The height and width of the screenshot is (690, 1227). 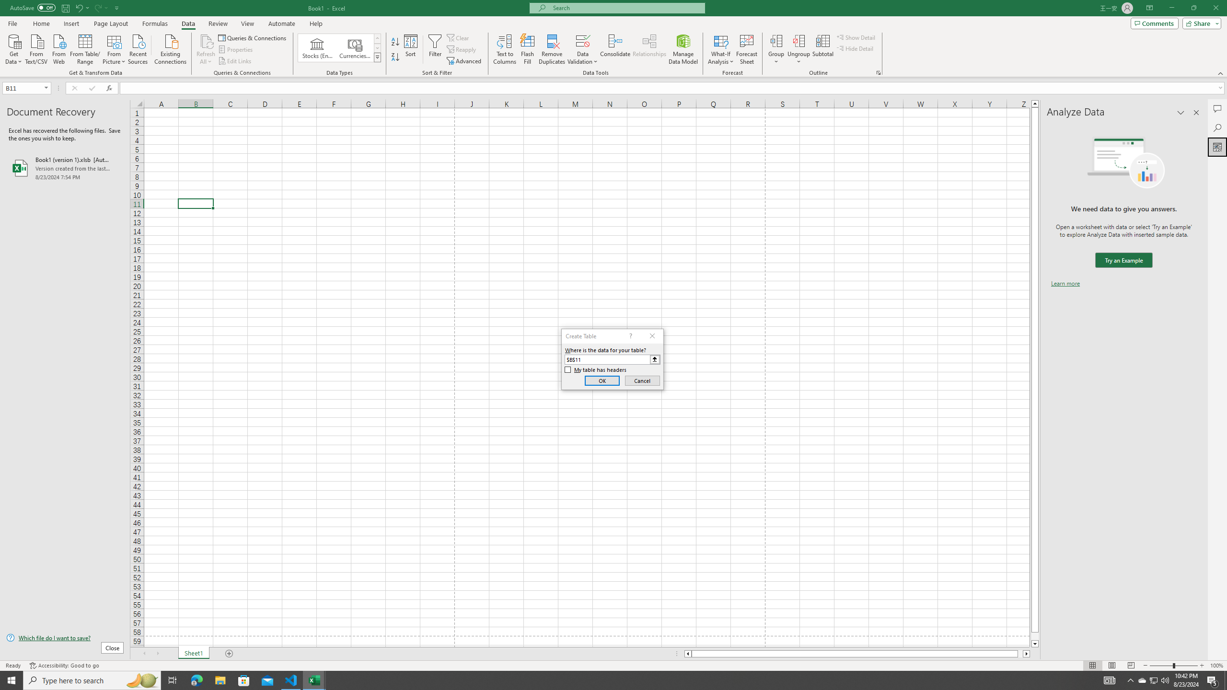 What do you see at coordinates (1092, 666) in the screenshot?
I see `Normal` at bounding box center [1092, 666].